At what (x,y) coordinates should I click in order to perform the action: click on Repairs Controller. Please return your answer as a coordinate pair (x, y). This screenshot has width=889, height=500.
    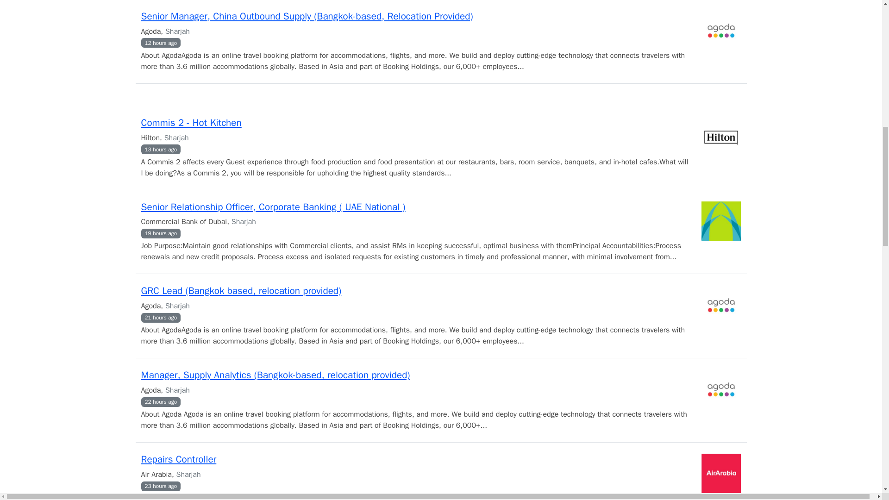
    Looking at the image, I should click on (178, 459).